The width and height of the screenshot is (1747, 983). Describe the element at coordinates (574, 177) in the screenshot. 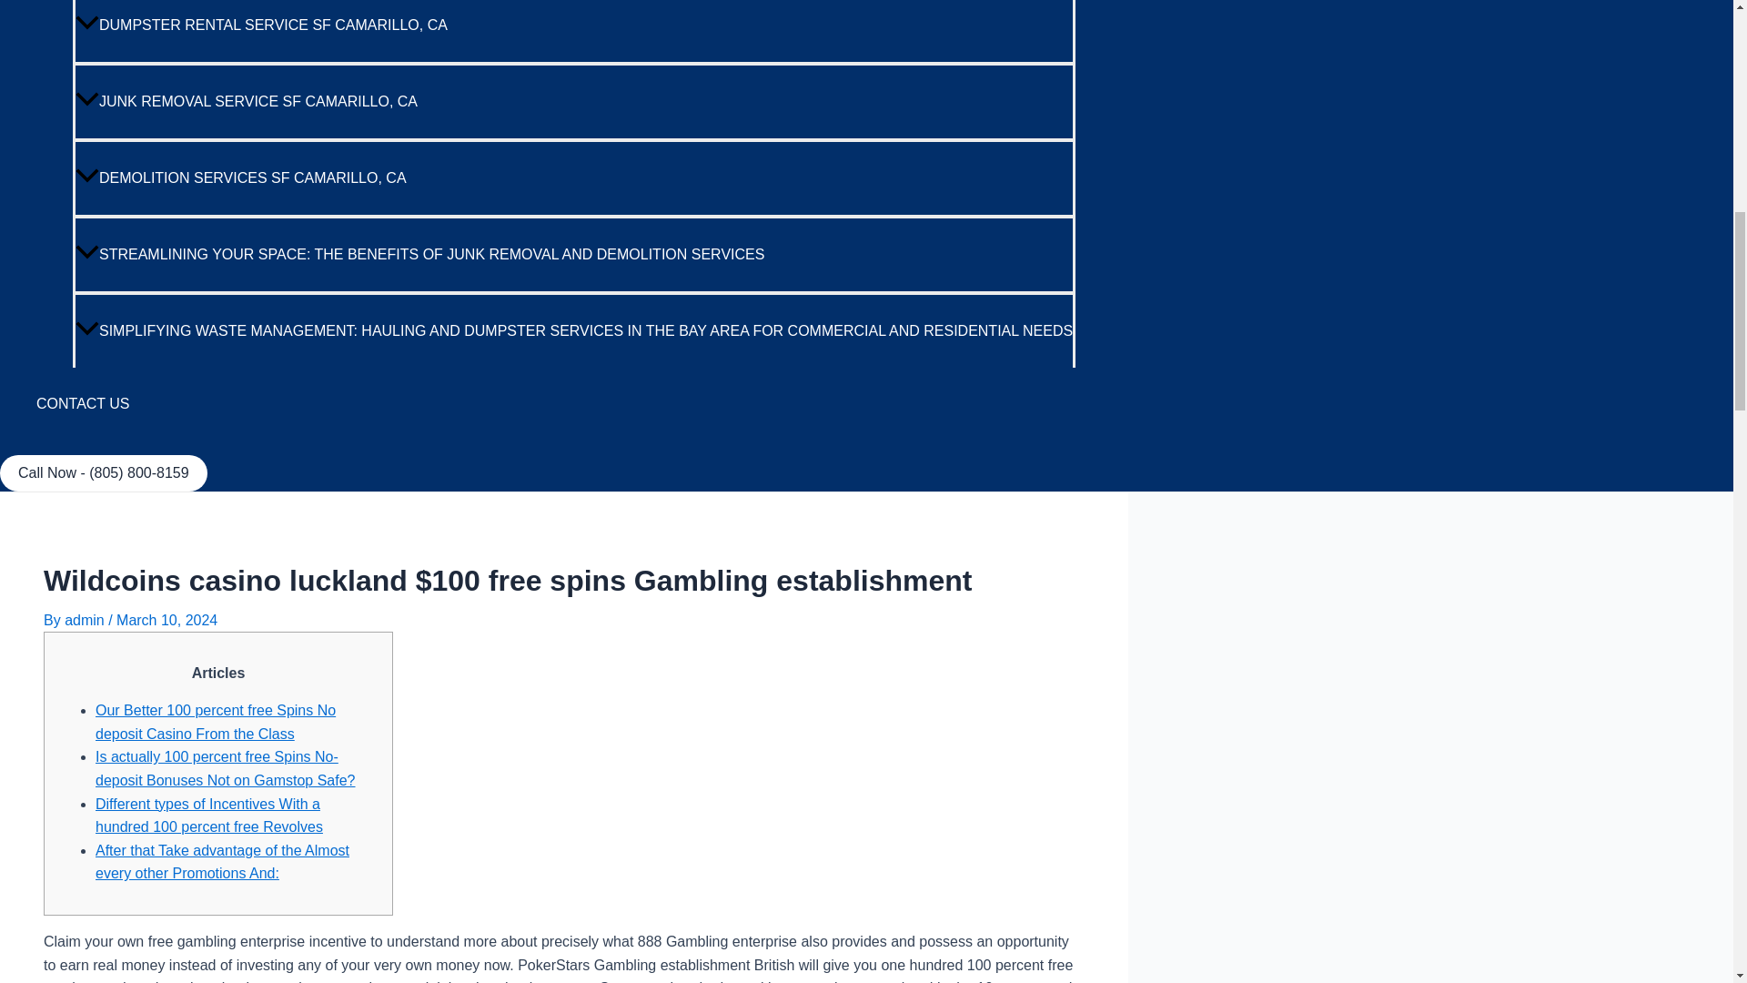

I see `DEMOLITION SERVICES SF CAMARILLO, CA` at that location.